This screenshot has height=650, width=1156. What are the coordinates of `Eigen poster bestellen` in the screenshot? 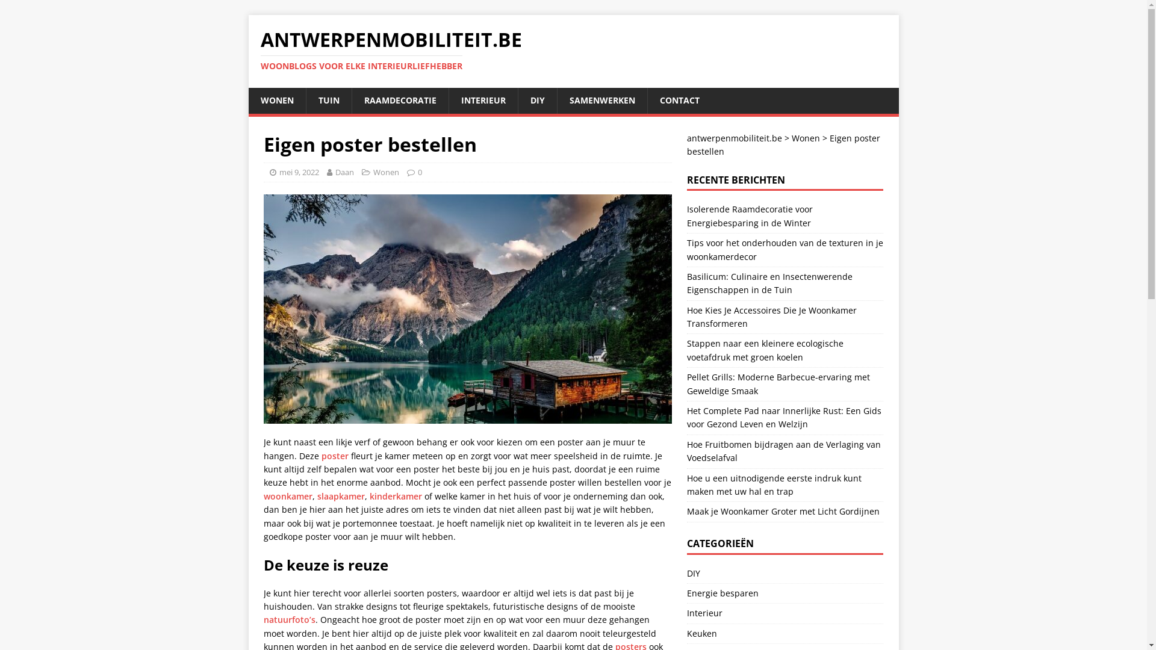 It's located at (784, 144).